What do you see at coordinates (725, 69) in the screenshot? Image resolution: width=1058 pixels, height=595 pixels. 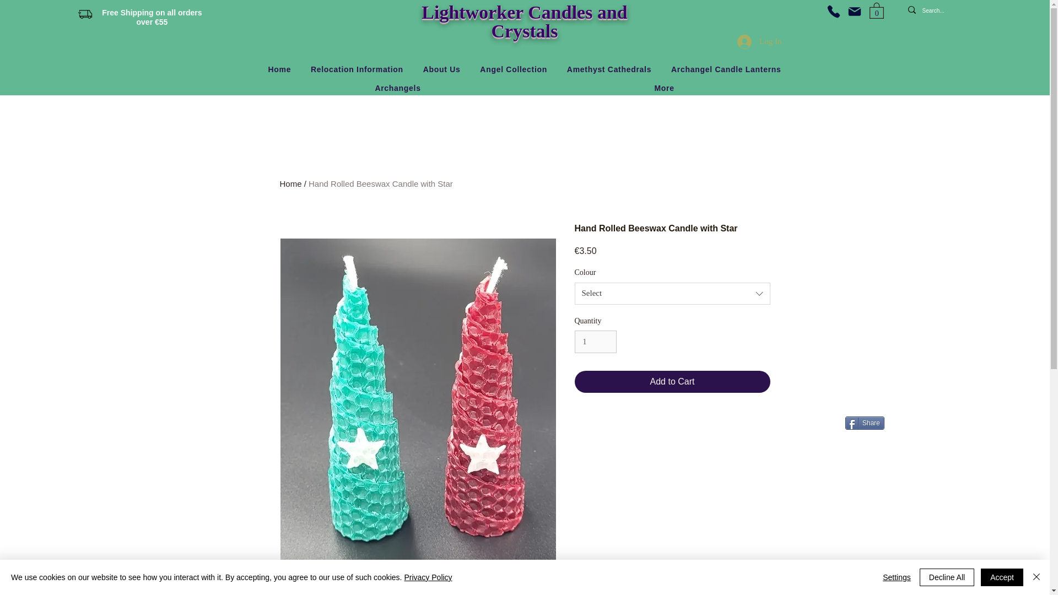 I see `Archangel Candle Lanterns` at bounding box center [725, 69].